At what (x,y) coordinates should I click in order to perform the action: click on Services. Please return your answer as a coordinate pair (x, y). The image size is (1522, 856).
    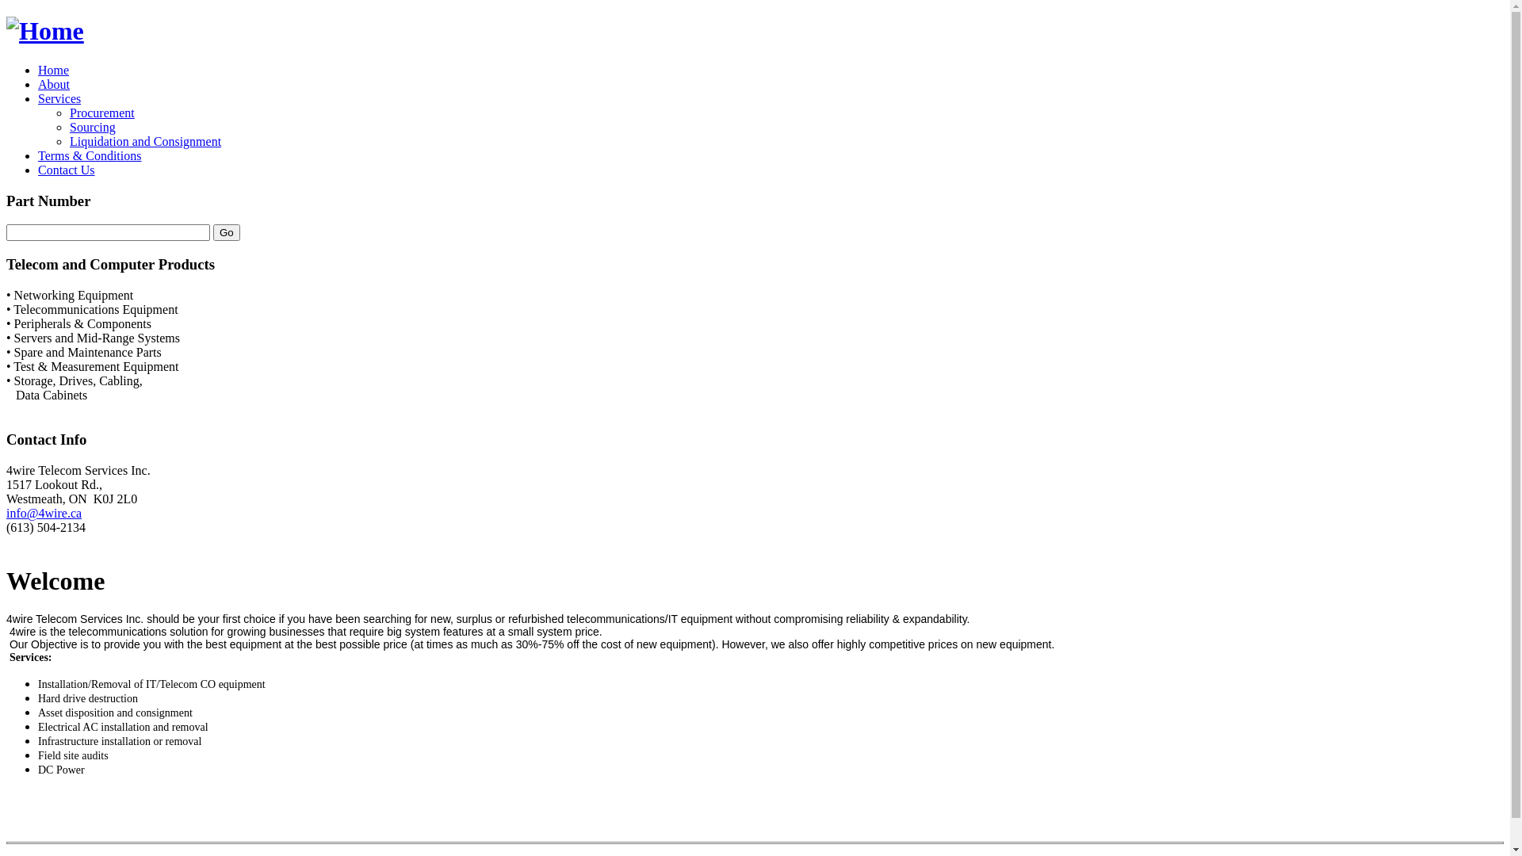
    Looking at the image, I should click on (59, 98).